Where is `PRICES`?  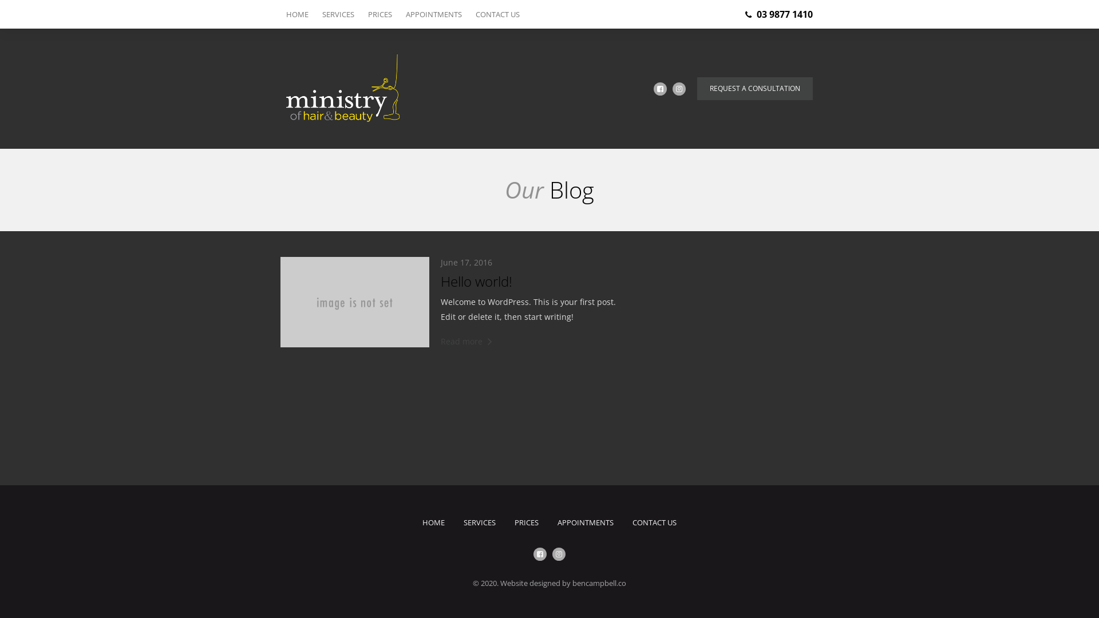 PRICES is located at coordinates (527, 522).